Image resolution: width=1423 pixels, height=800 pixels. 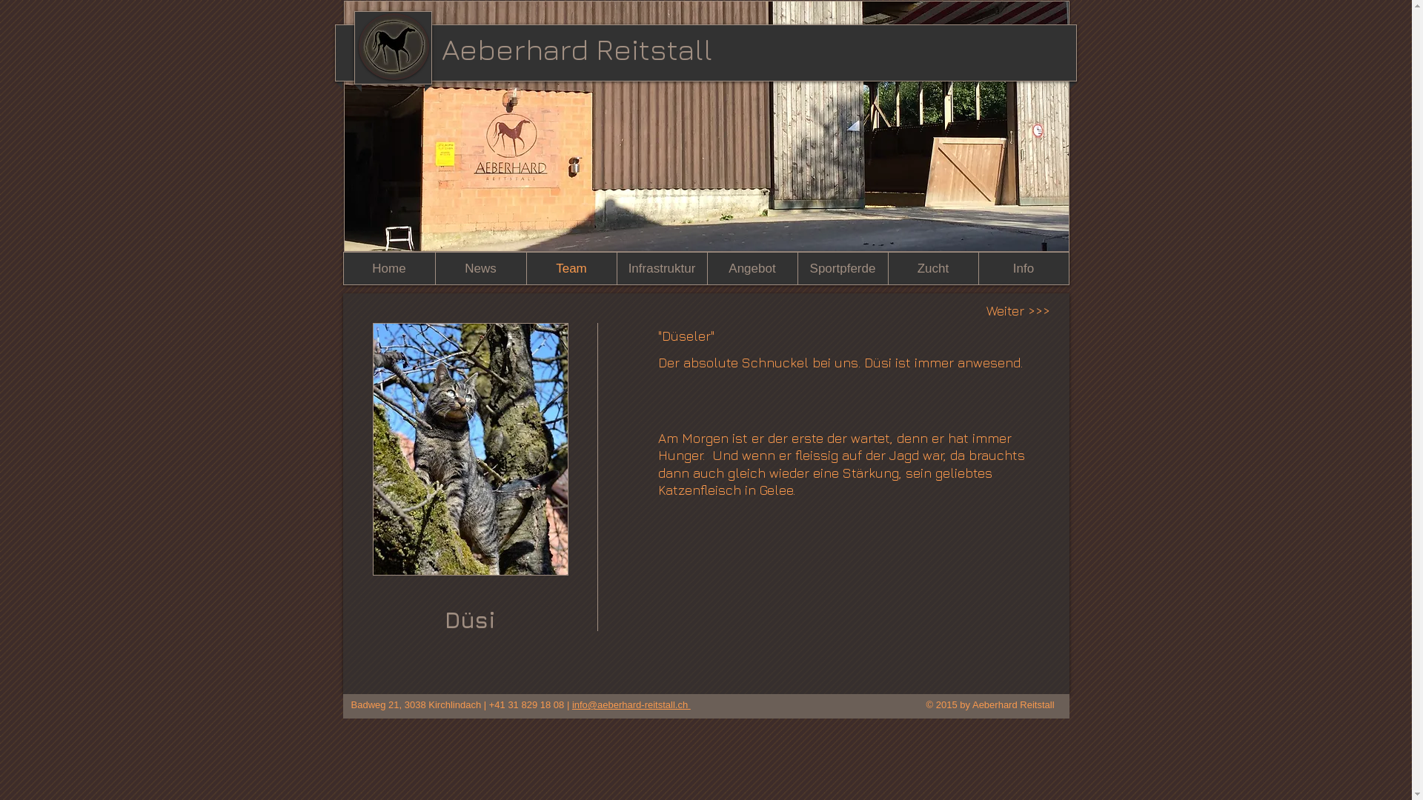 What do you see at coordinates (843, 268) in the screenshot?
I see `Sportpferde` at bounding box center [843, 268].